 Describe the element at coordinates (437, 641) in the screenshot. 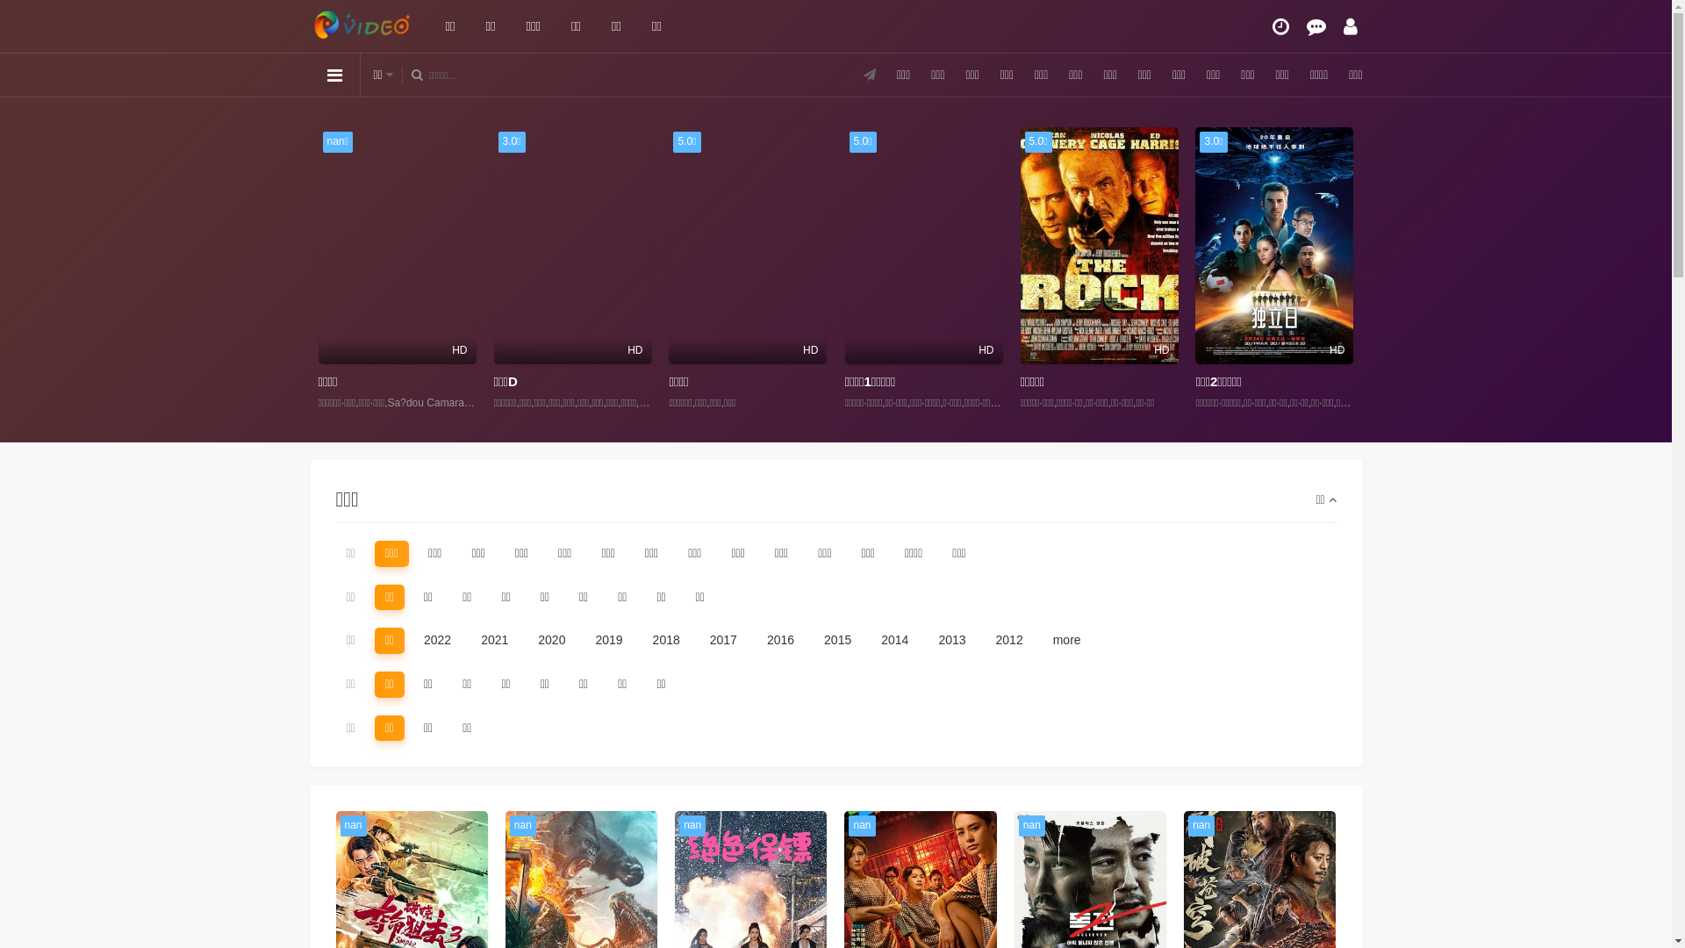

I see `2022` at that location.